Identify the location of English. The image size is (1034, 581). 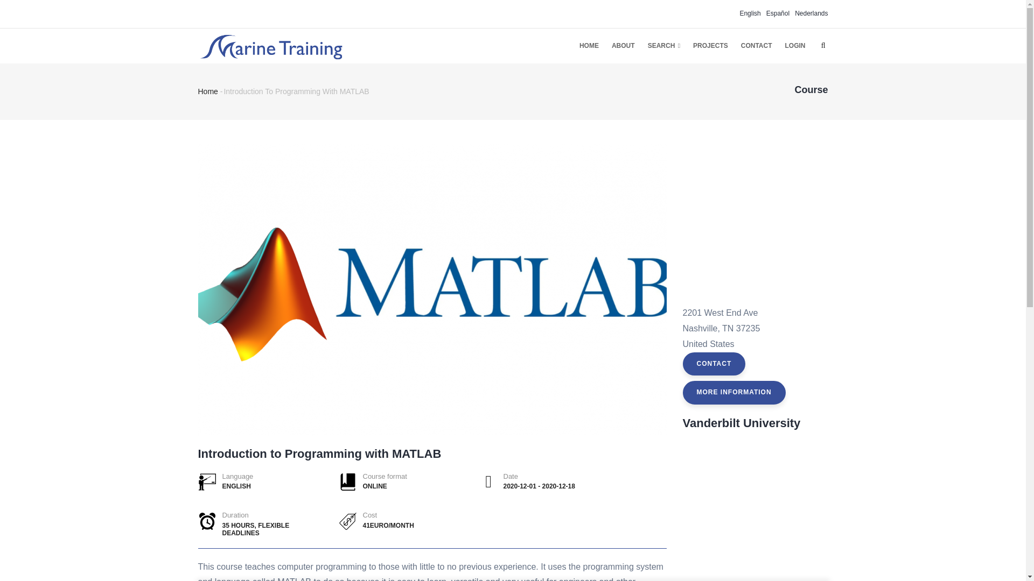
(750, 13).